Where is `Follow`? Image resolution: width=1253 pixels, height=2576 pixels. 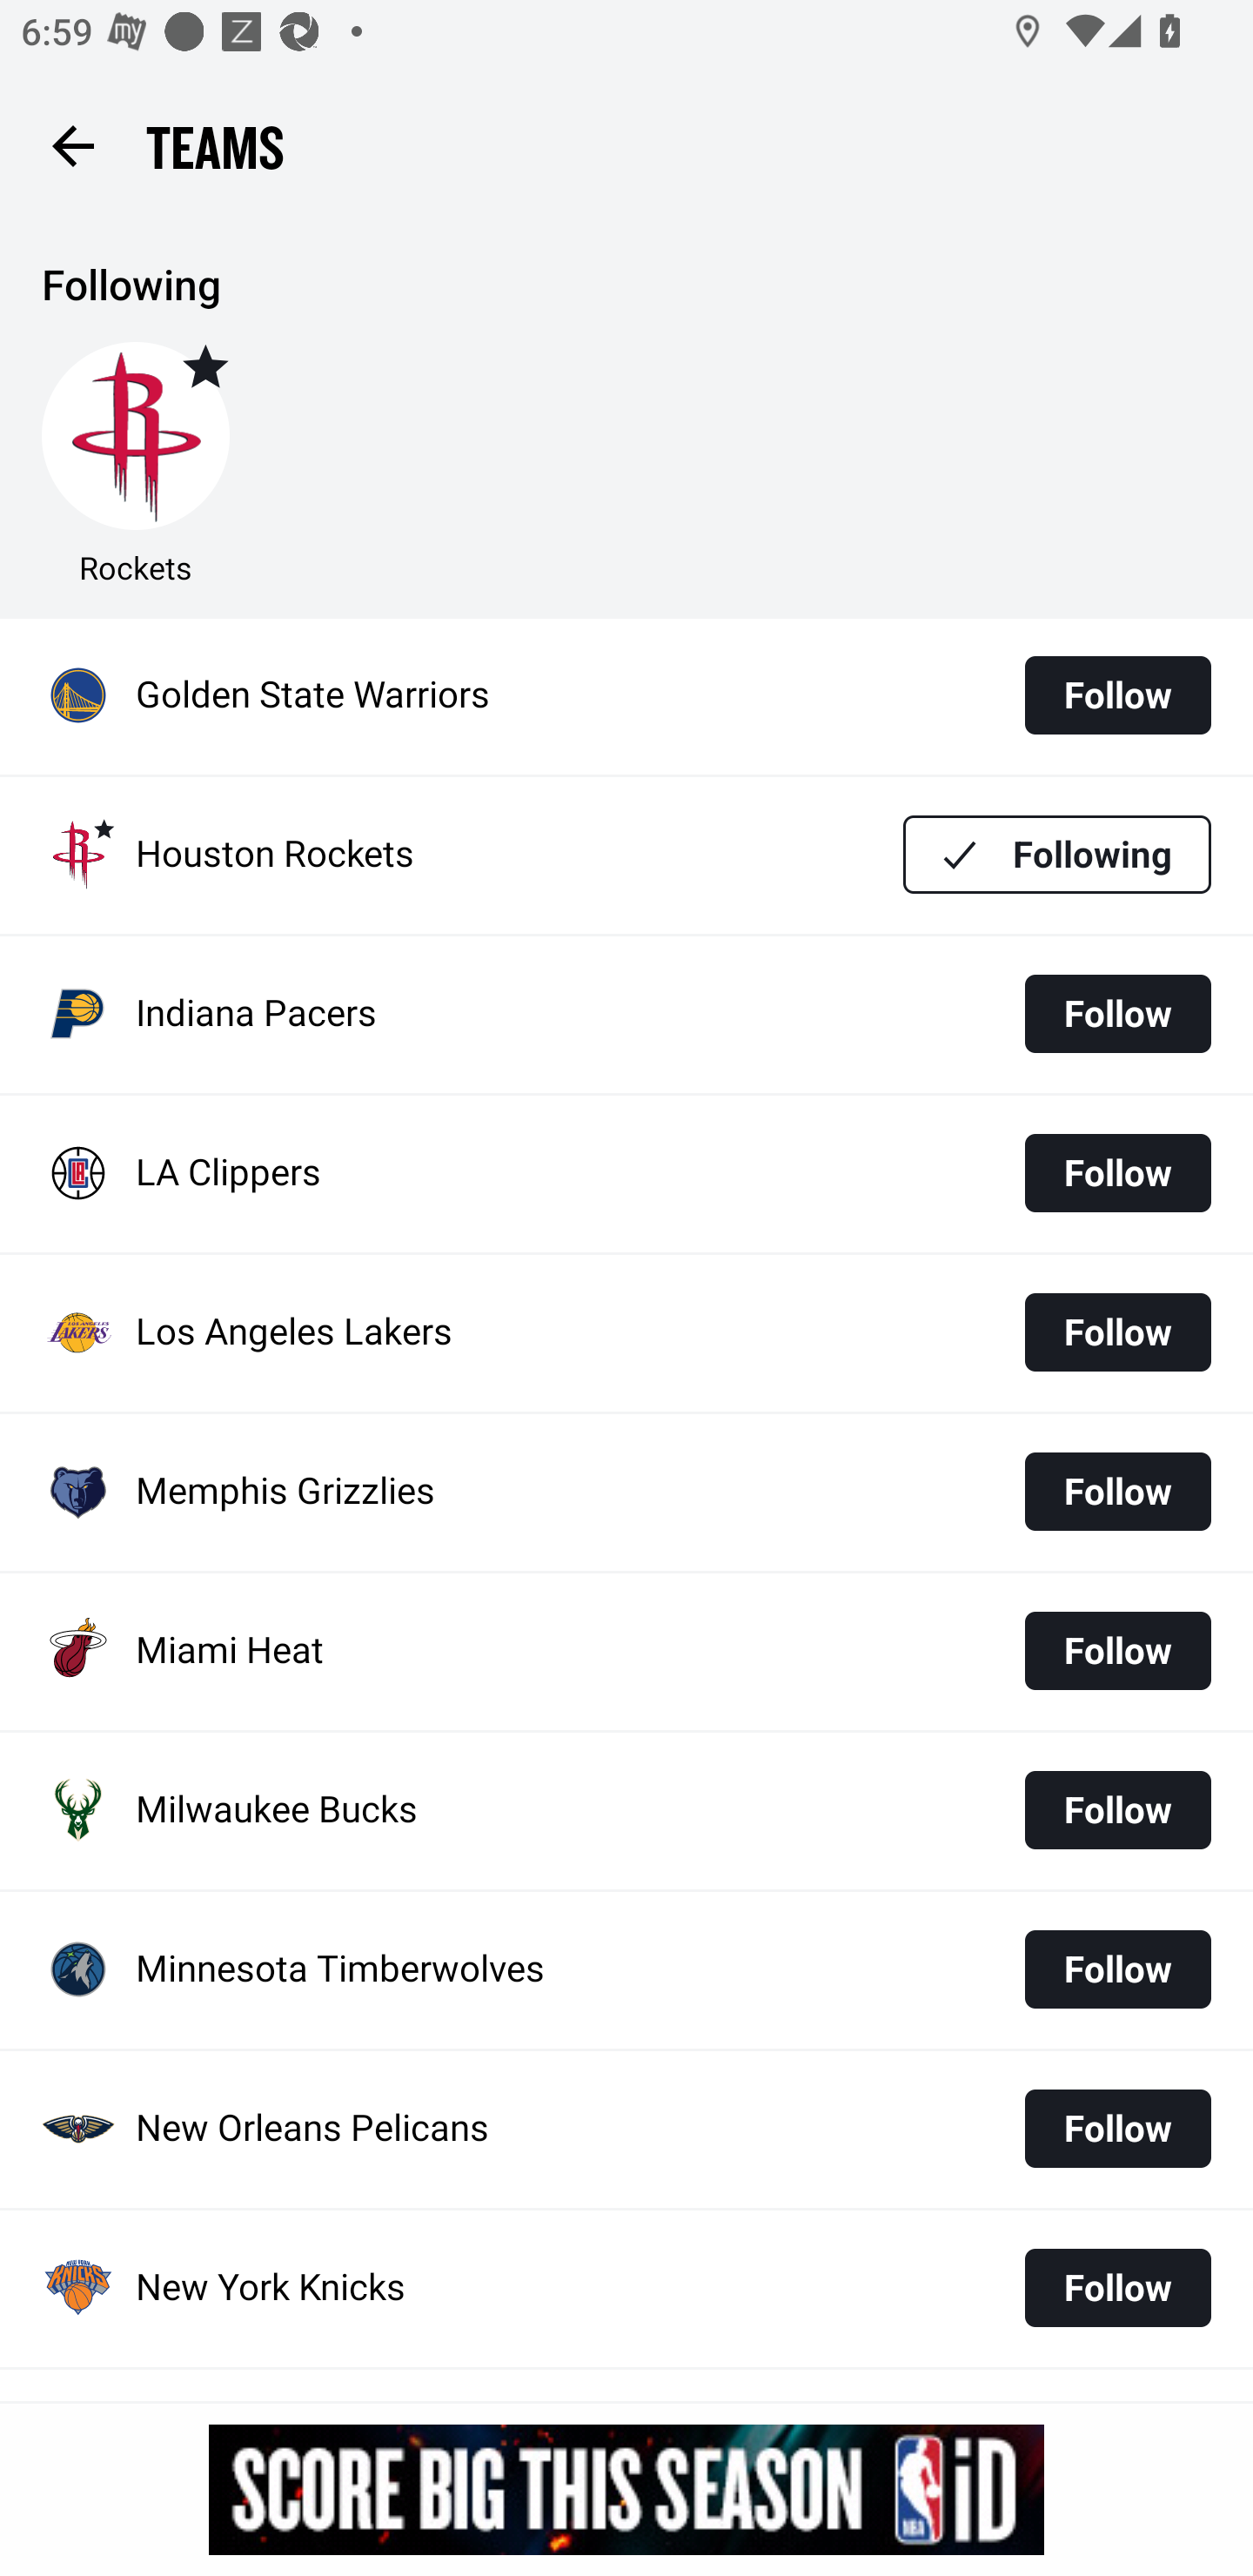
Follow is located at coordinates (1117, 1333).